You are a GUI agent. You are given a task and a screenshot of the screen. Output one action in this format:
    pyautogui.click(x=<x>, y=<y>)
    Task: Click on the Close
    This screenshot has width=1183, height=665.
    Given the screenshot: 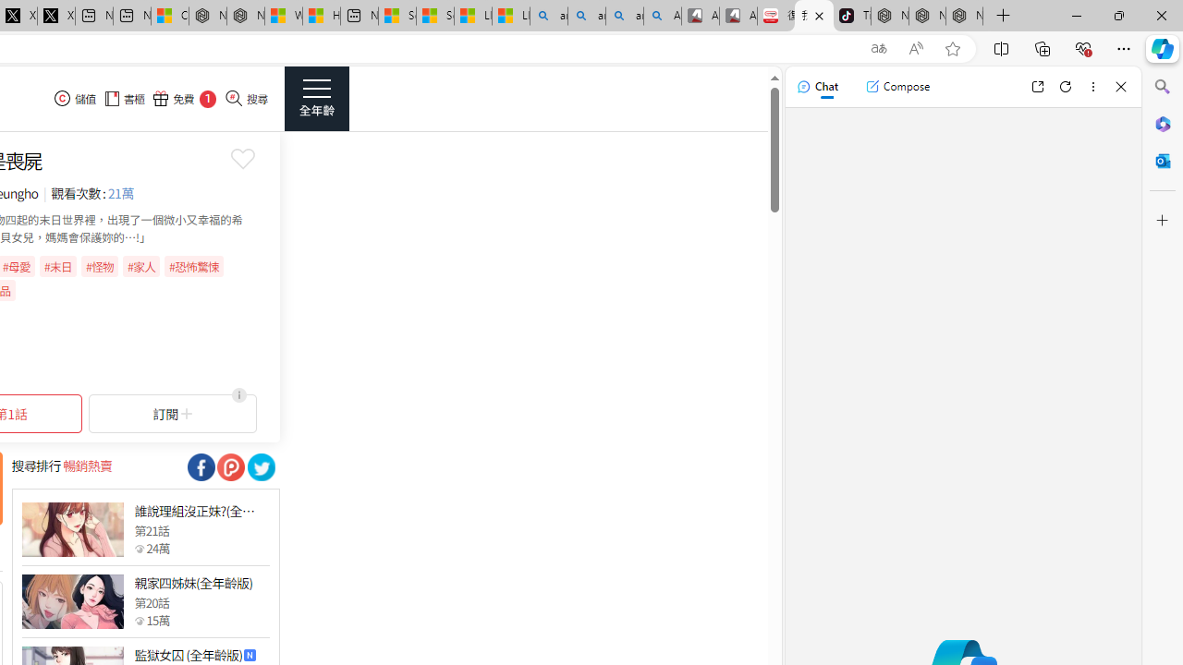 What is the action you would take?
    pyautogui.click(x=1121, y=87)
    